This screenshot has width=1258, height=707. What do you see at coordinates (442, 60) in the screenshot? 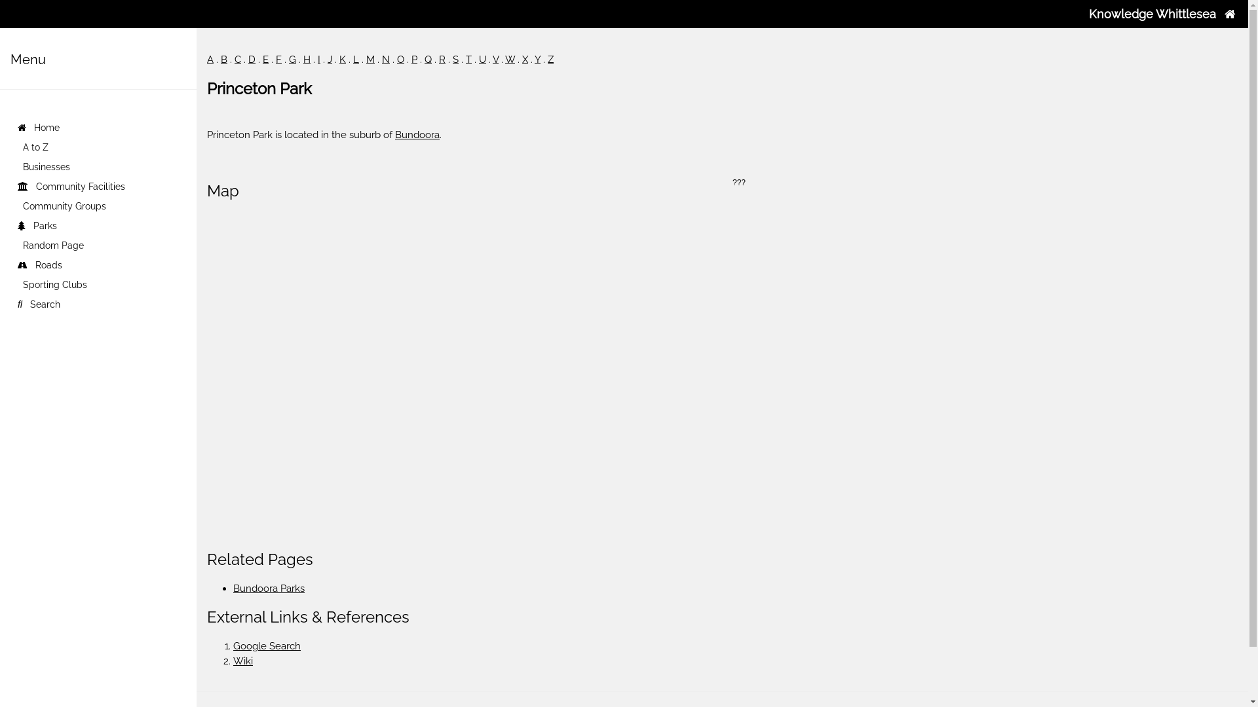
I see `R` at bounding box center [442, 60].